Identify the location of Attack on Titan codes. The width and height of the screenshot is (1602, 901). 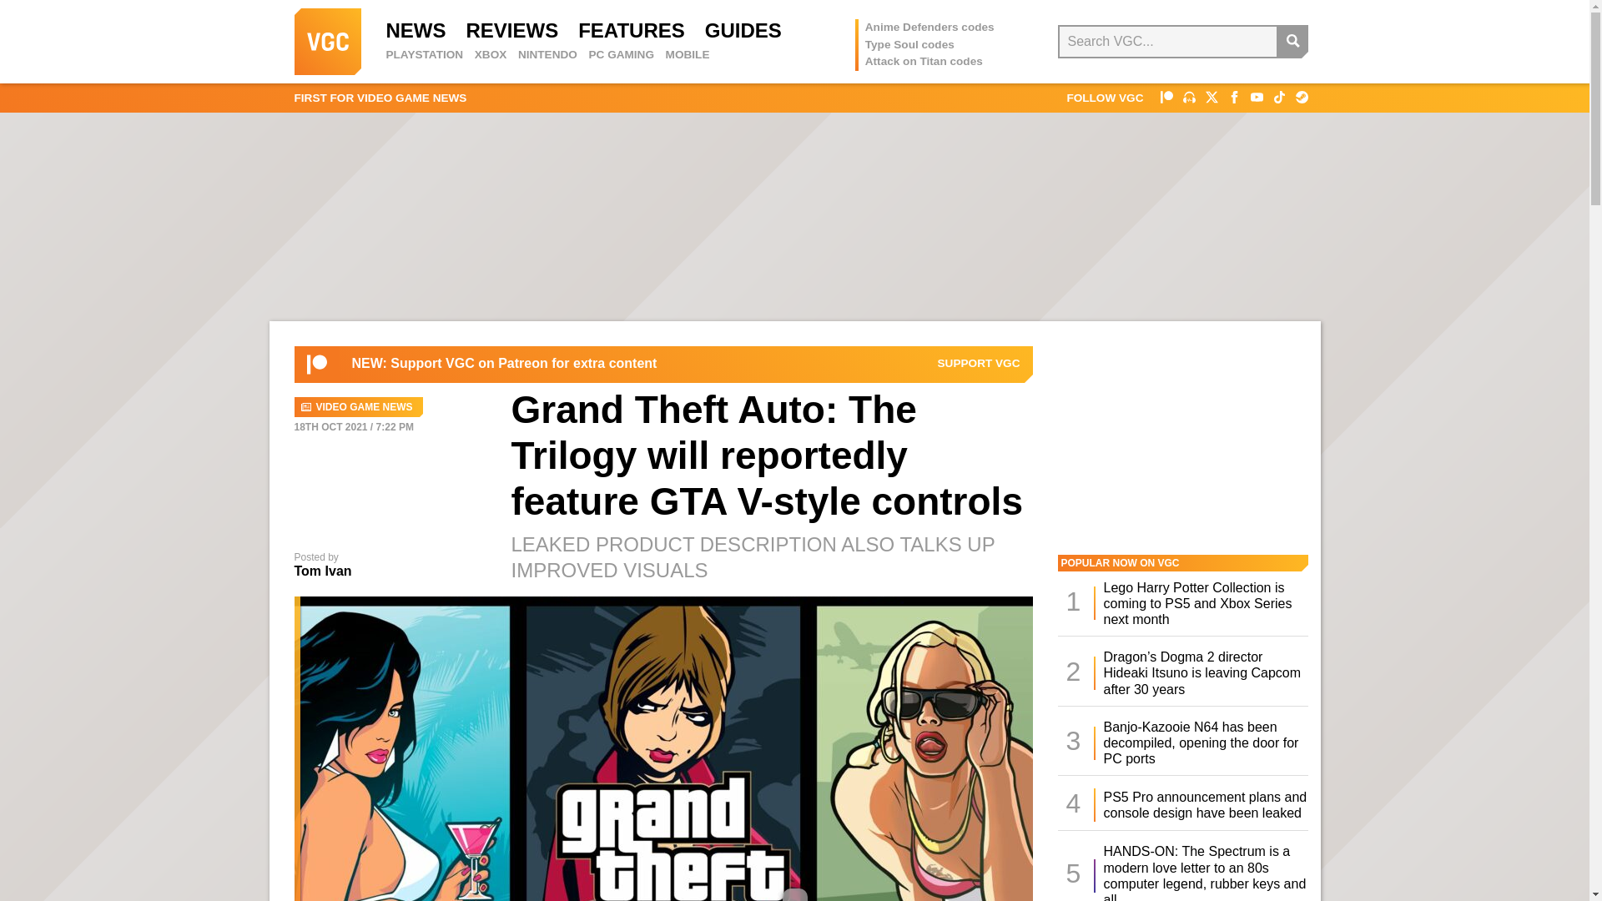
(924, 61).